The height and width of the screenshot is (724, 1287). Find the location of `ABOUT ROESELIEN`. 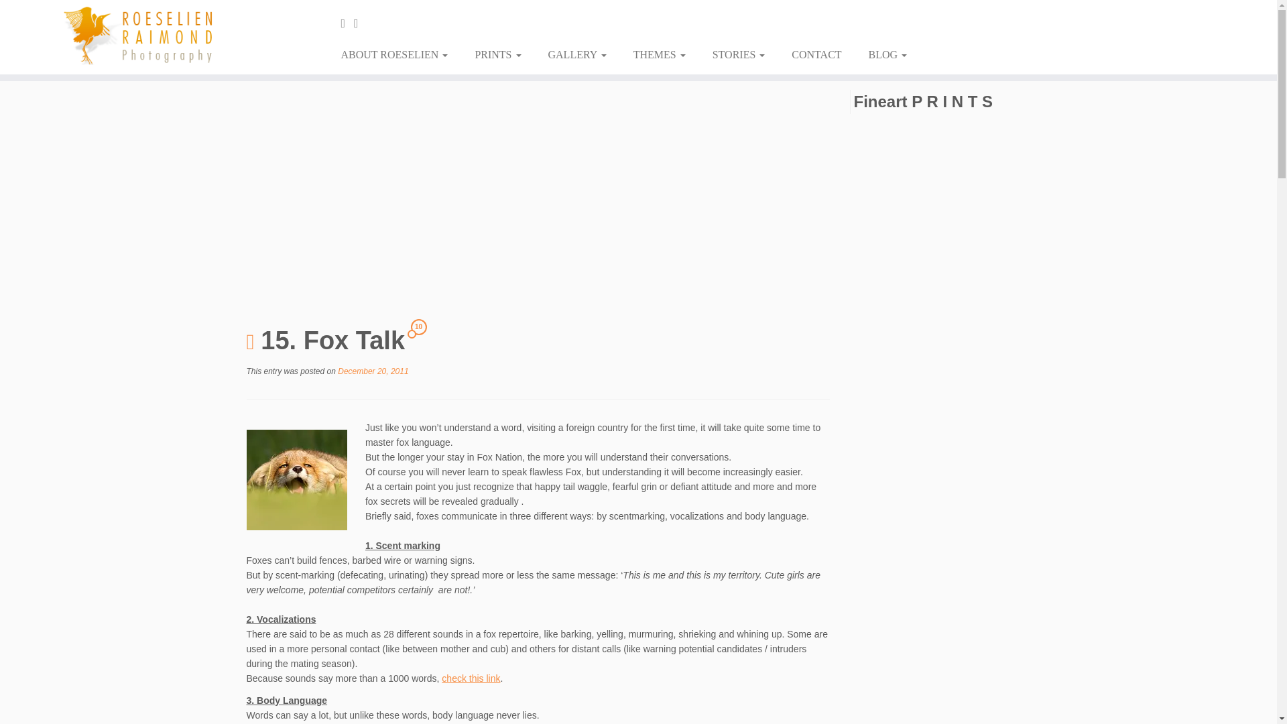

ABOUT ROESELIEN is located at coordinates (399, 55).